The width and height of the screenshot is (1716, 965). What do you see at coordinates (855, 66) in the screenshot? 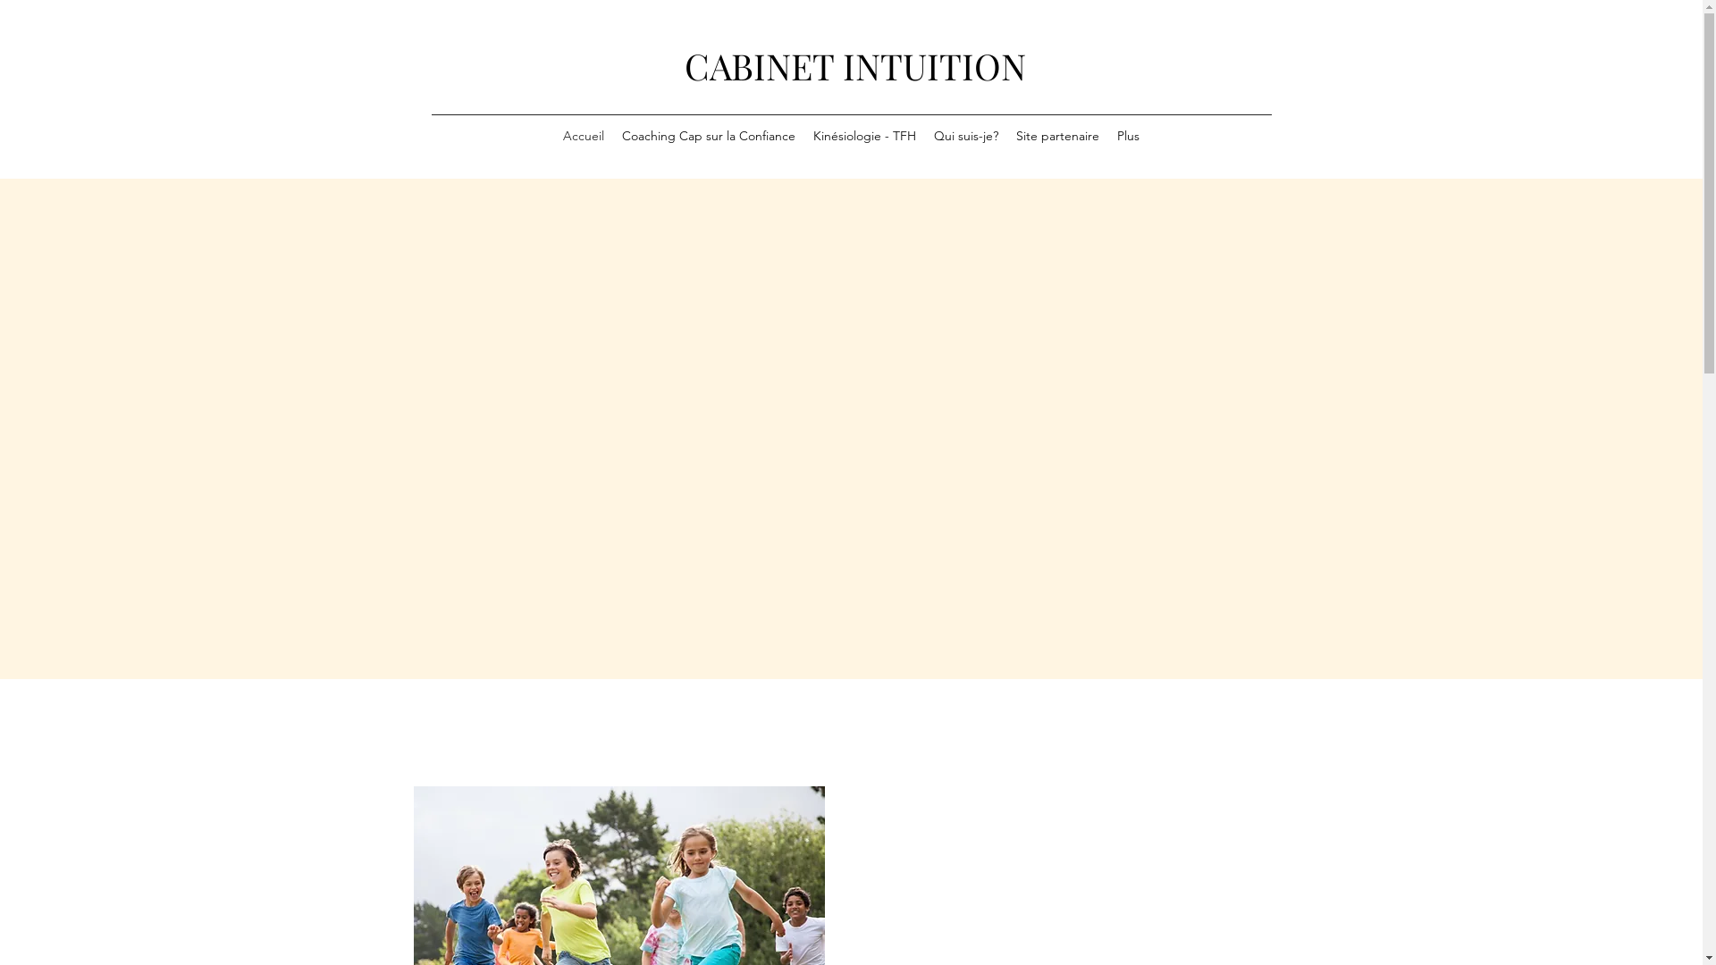
I see `CABINET INTUITION` at bounding box center [855, 66].